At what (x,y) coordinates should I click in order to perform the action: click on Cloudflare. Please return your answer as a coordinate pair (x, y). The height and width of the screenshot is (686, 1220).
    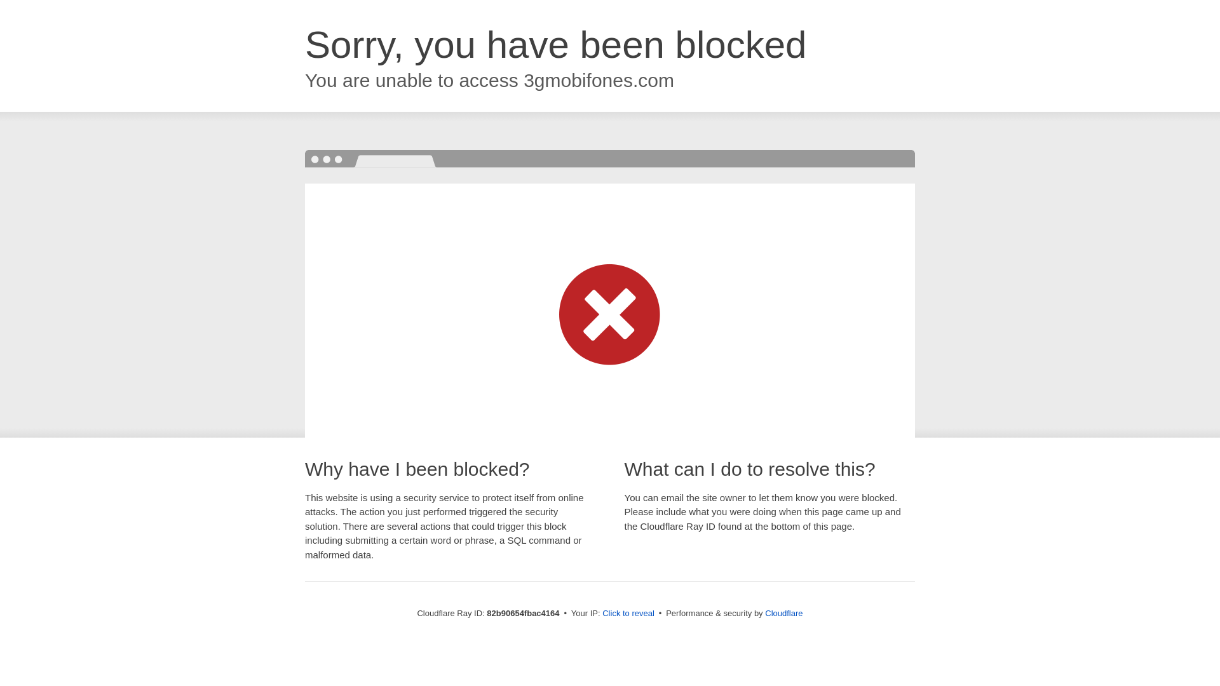
    Looking at the image, I should click on (784, 614).